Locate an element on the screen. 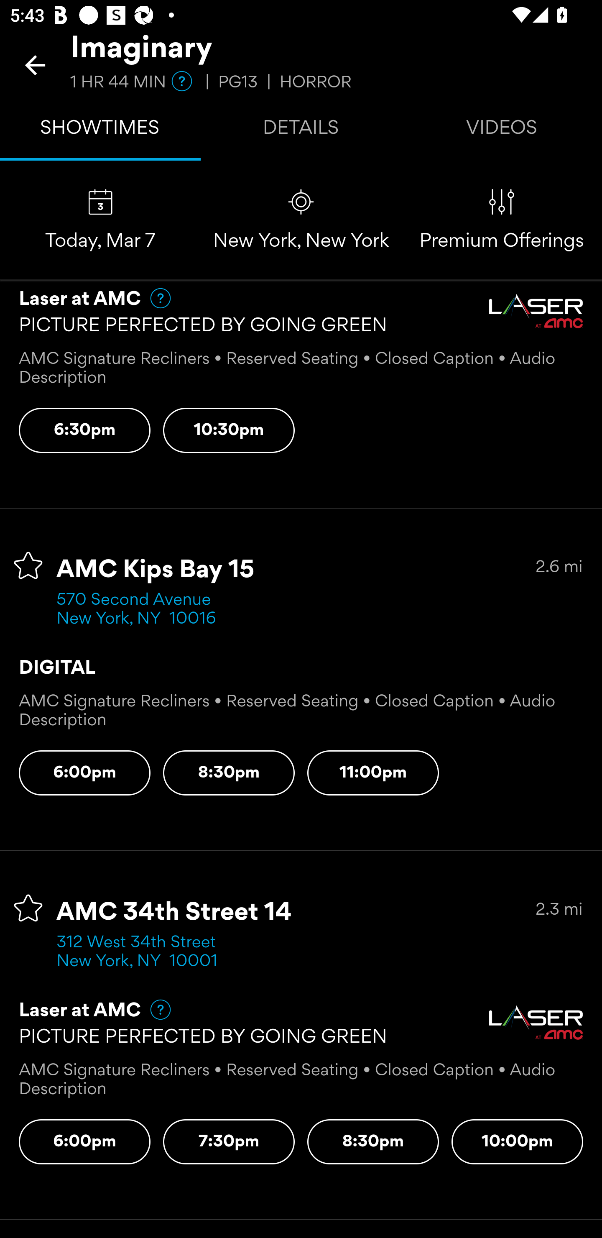  Help is located at coordinates (154, 298).